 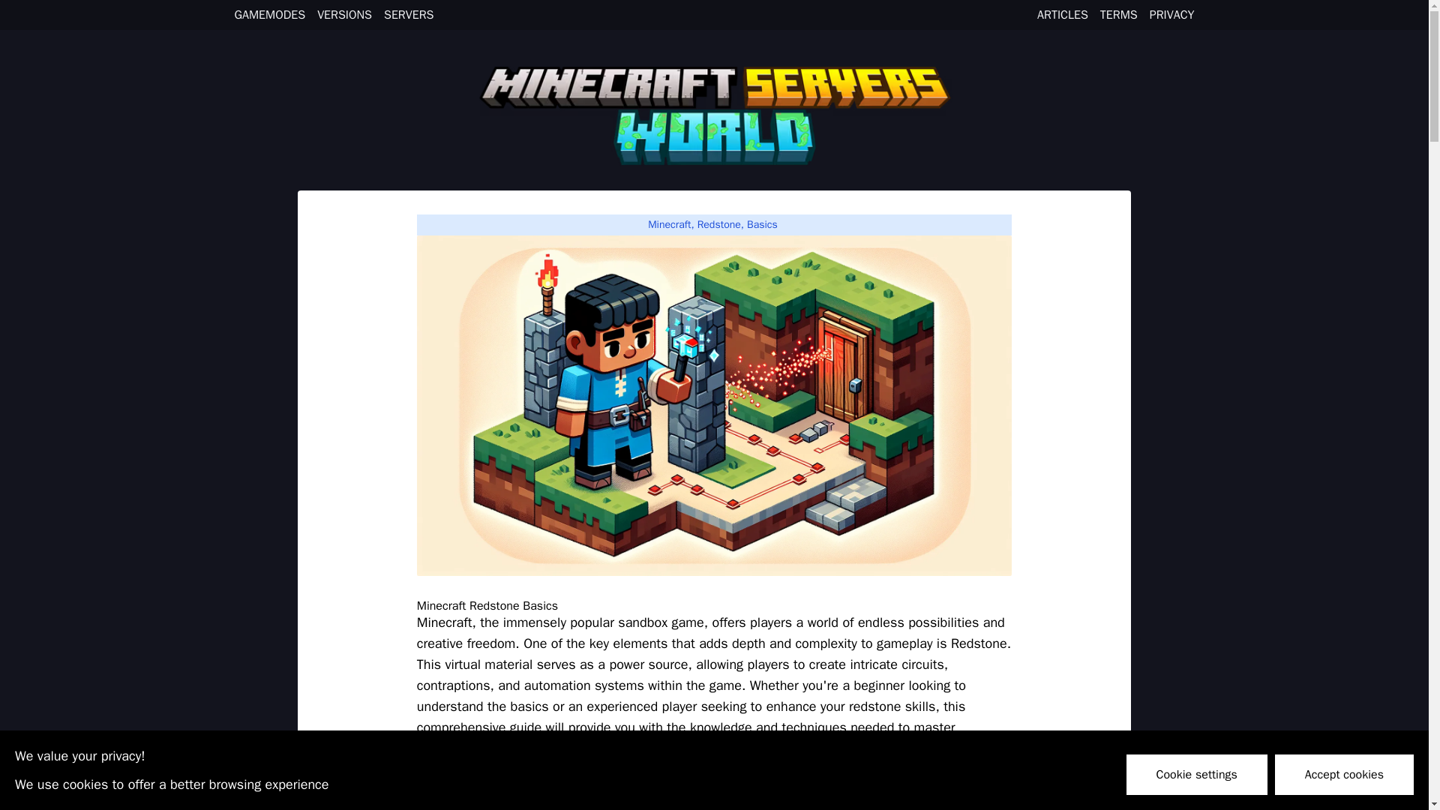 I want to click on SERVERS, so click(x=408, y=15).